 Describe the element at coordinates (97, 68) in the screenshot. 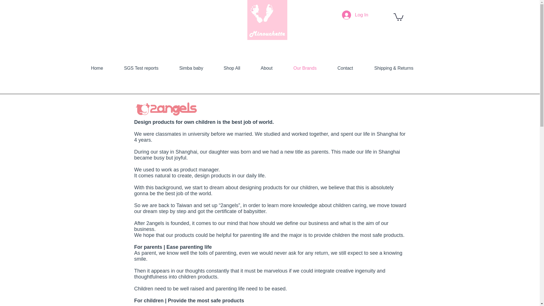

I see `Home` at that location.